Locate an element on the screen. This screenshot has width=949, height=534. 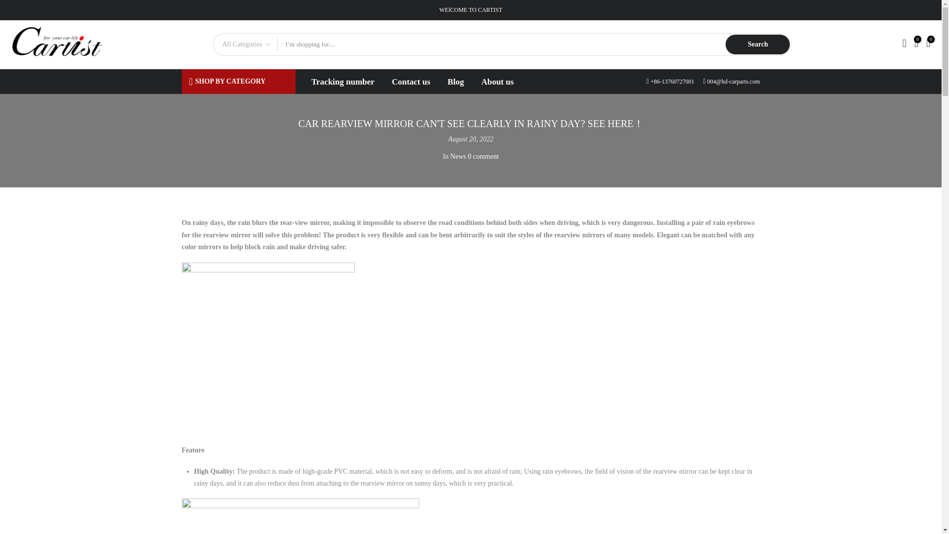
0 comment is located at coordinates (483, 155).